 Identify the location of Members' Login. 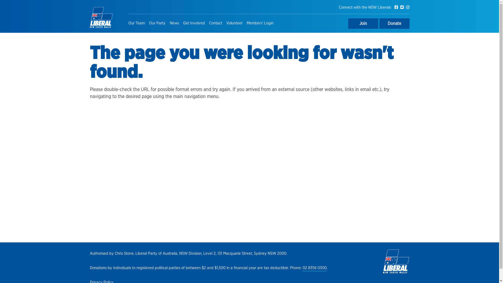
(260, 24).